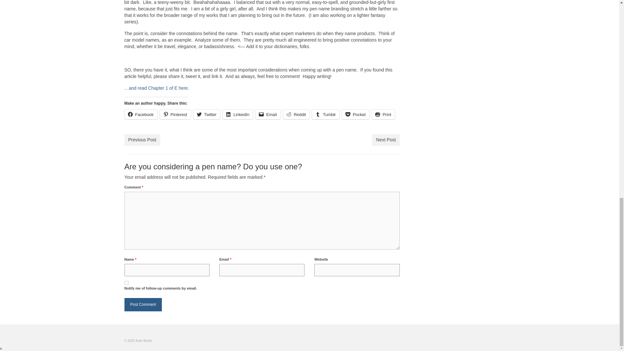  What do you see at coordinates (140, 114) in the screenshot?
I see `Facebook` at bounding box center [140, 114].